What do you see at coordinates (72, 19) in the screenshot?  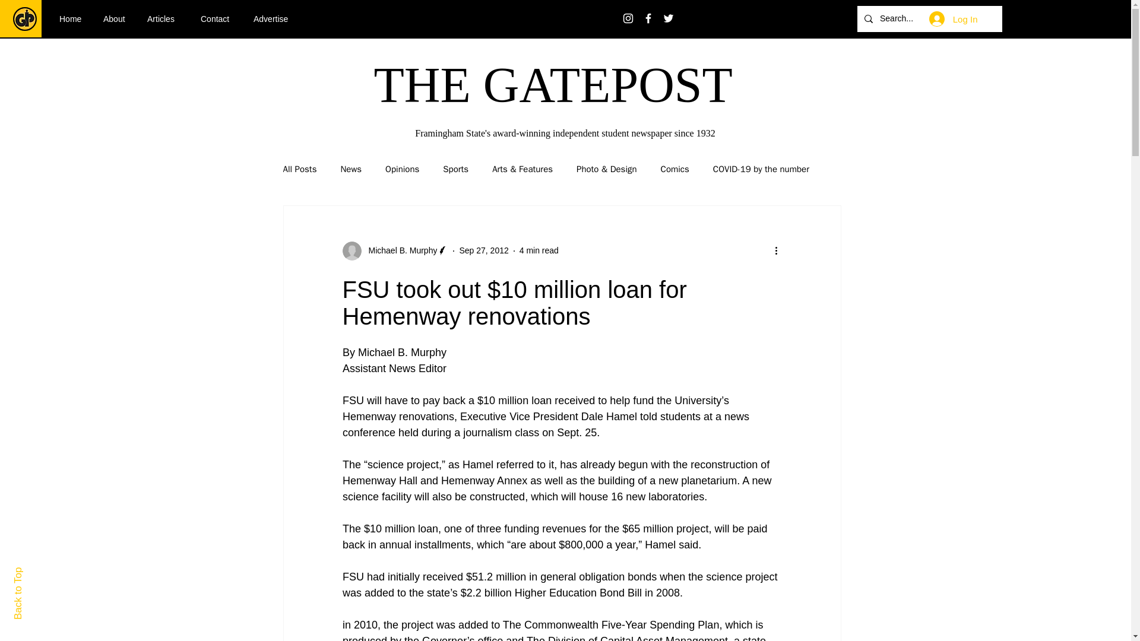 I see `Home` at bounding box center [72, 19].